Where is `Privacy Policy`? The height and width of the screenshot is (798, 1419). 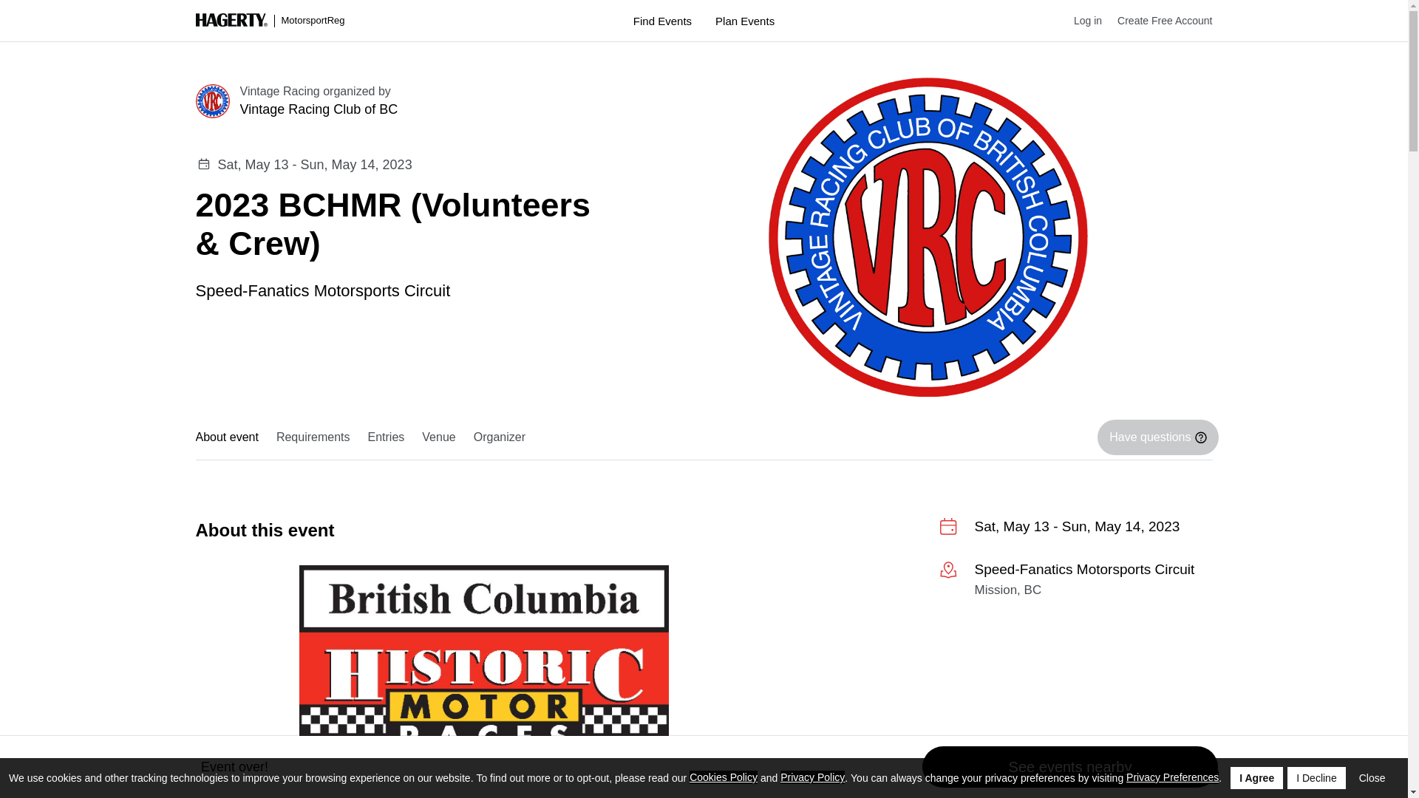 Privacy Policy is located at coordinates (812, 777).